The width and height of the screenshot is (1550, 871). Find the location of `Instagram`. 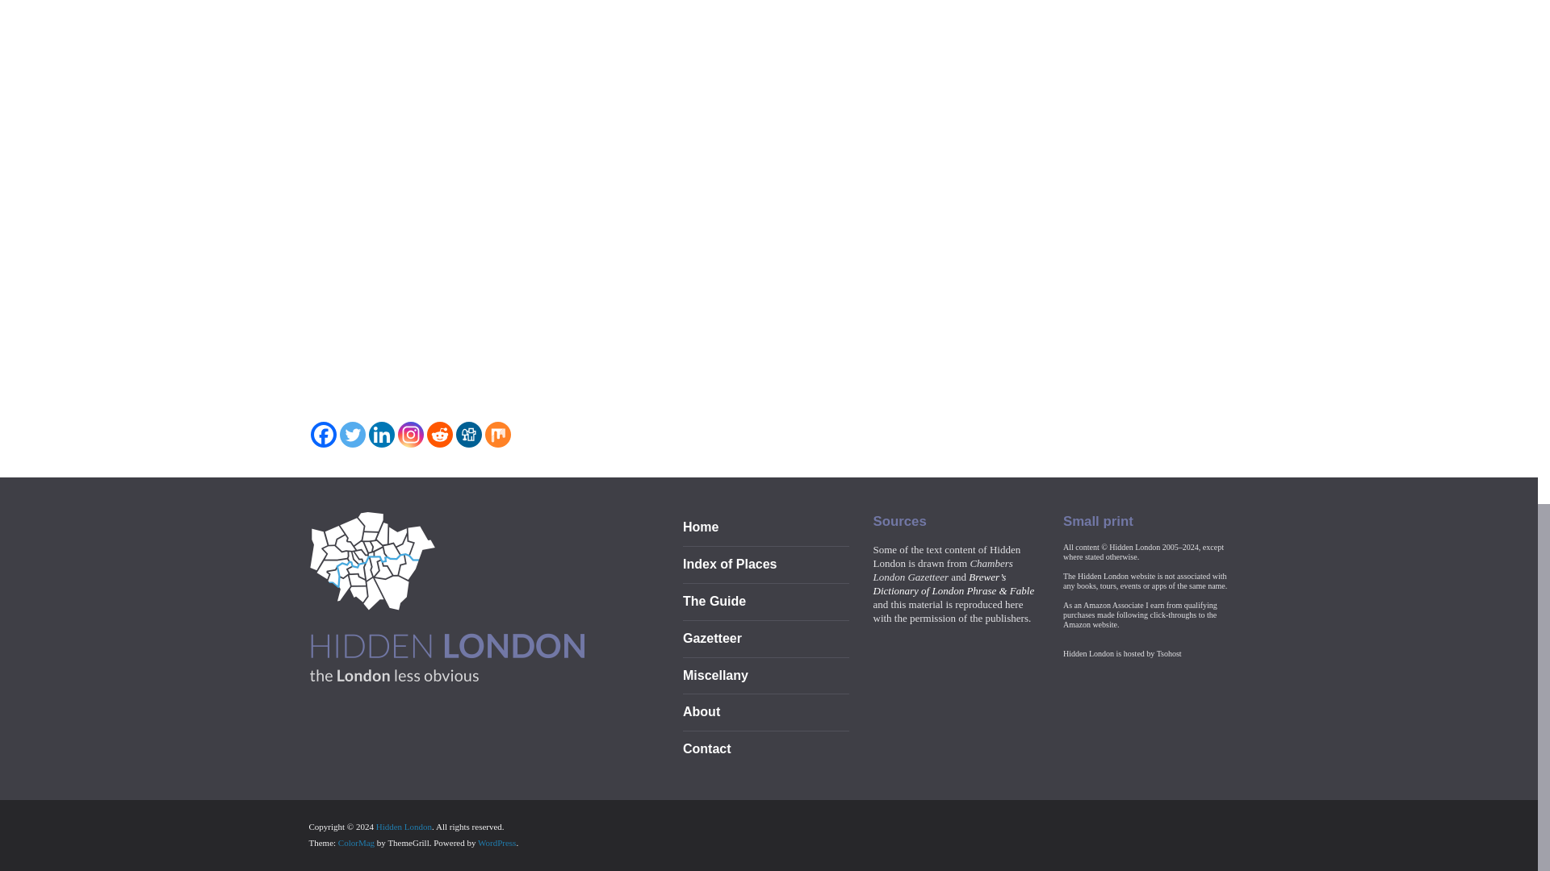

Instagram is located at coordinates (410, 434).